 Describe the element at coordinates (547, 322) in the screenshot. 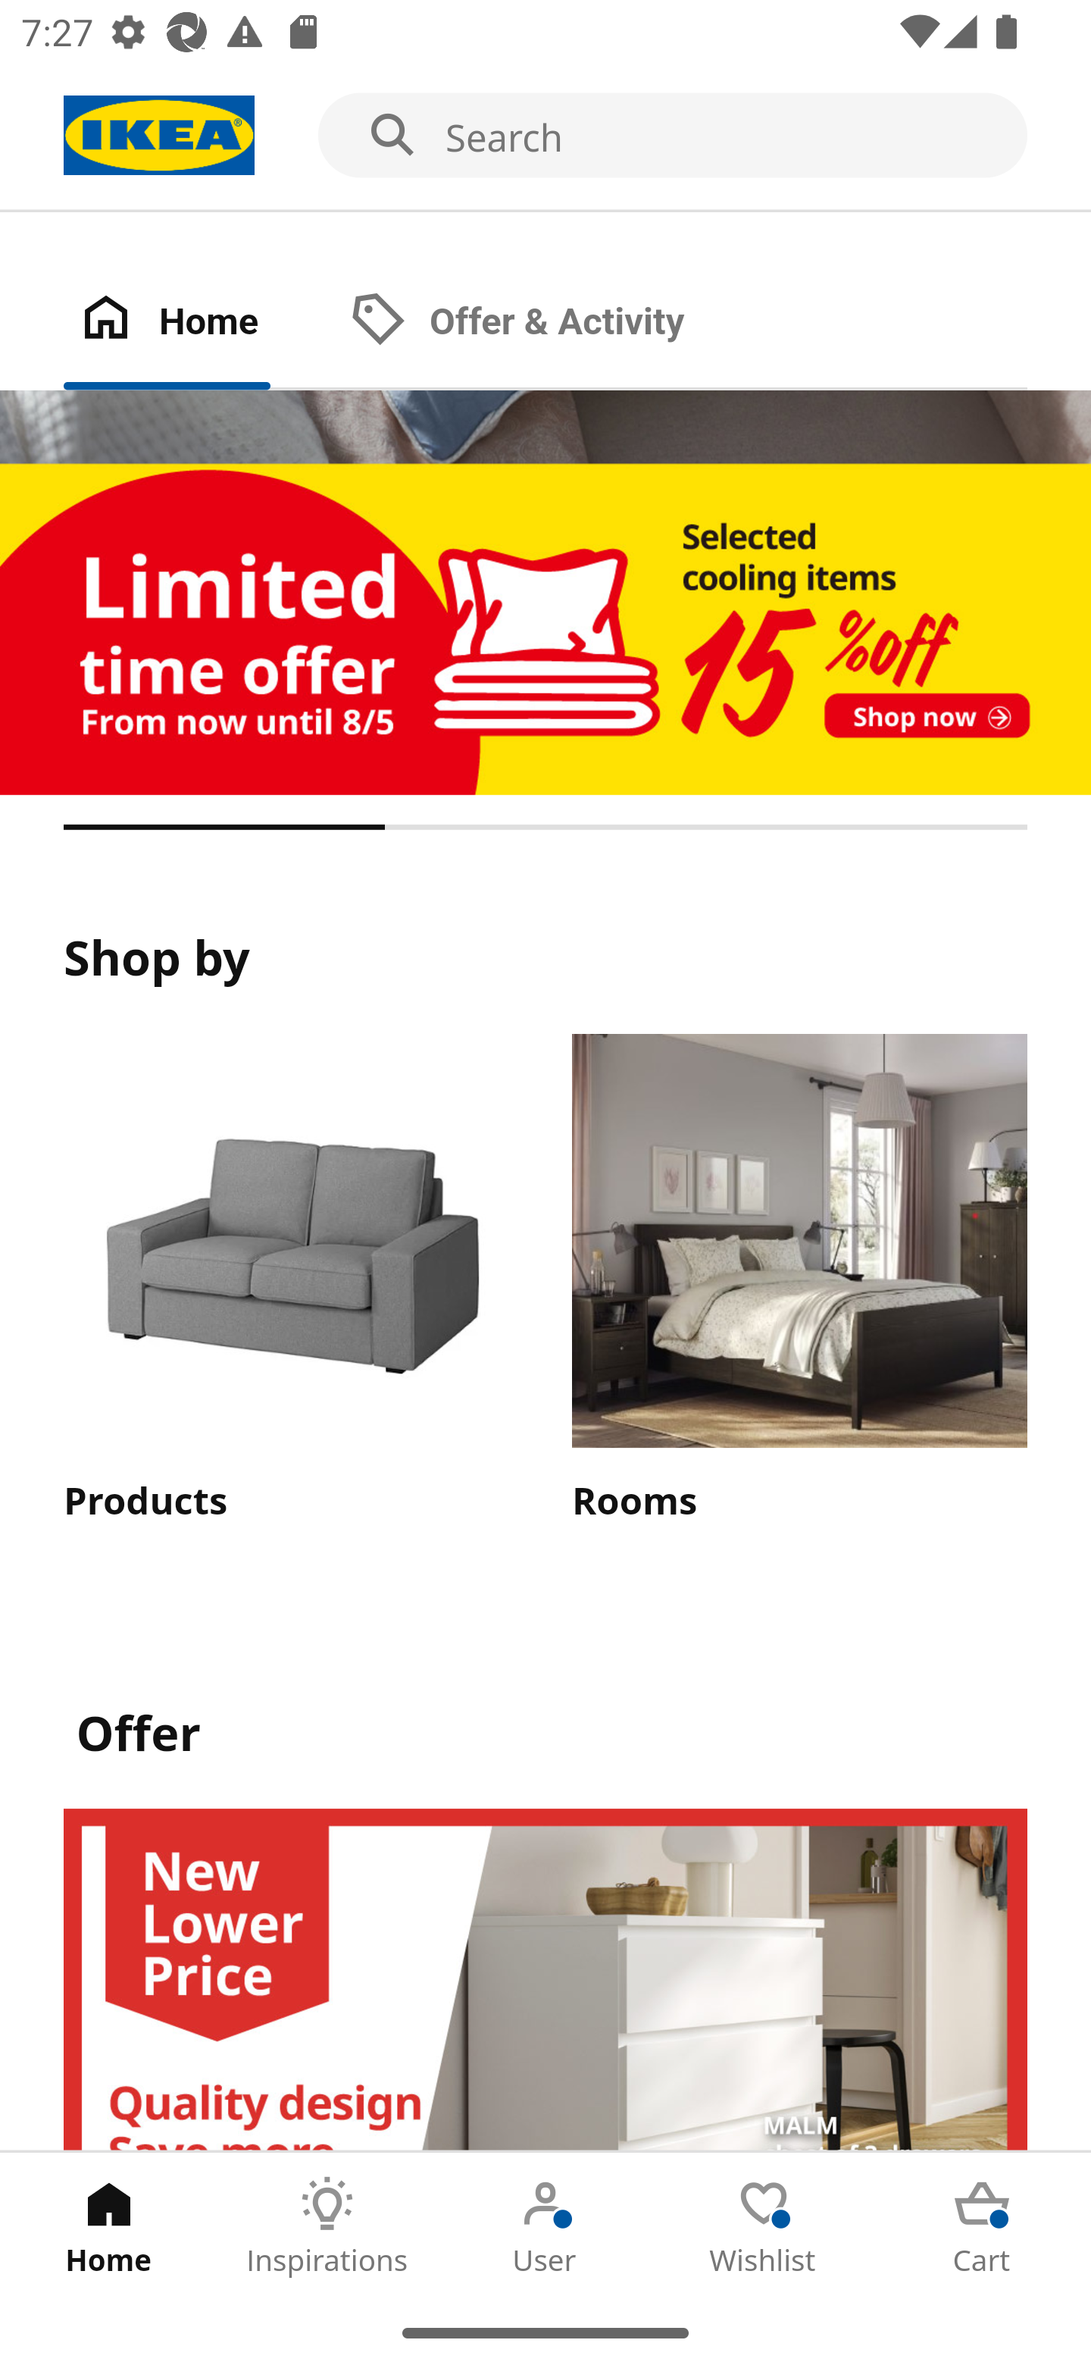

I see `Offer & Activity
Tab 2 of 2` at that location.